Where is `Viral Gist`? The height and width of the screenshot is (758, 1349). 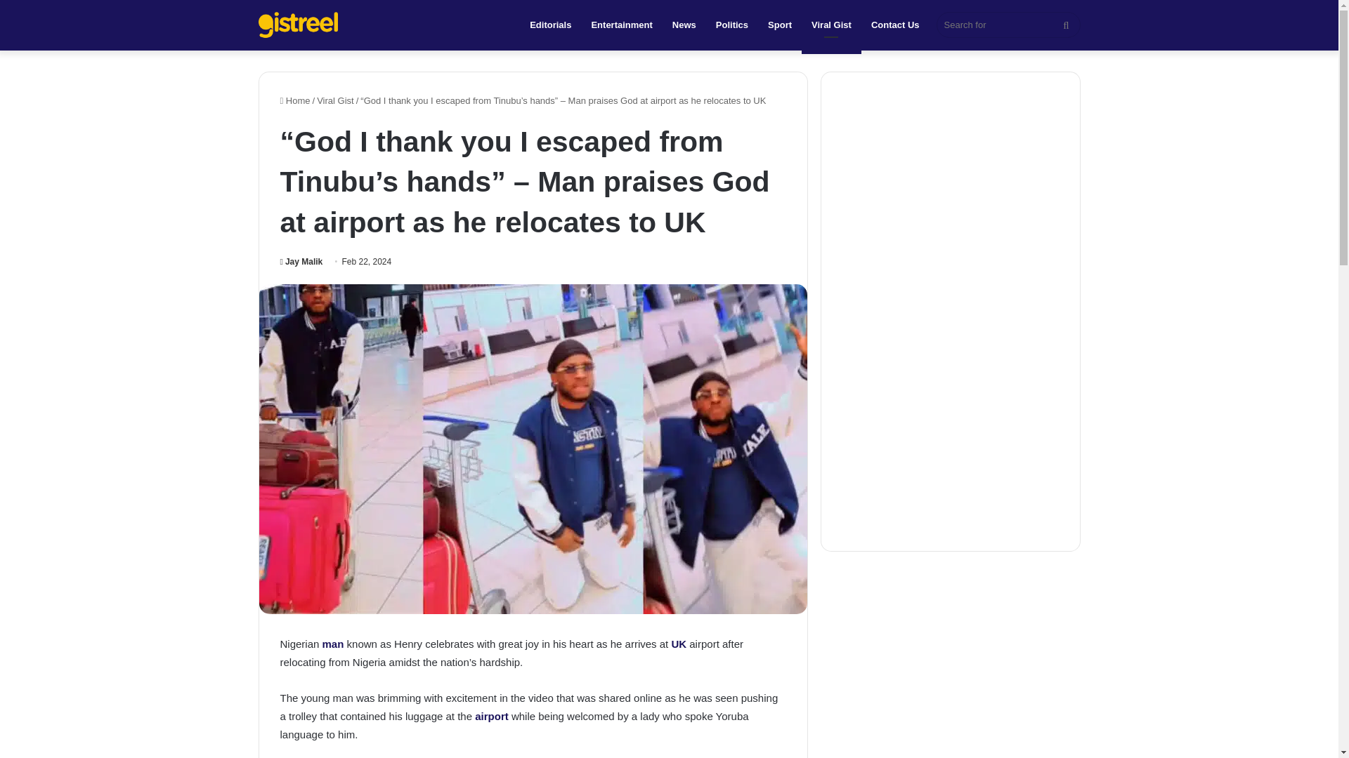
Viral Gist is located at coordinates (335, 101).